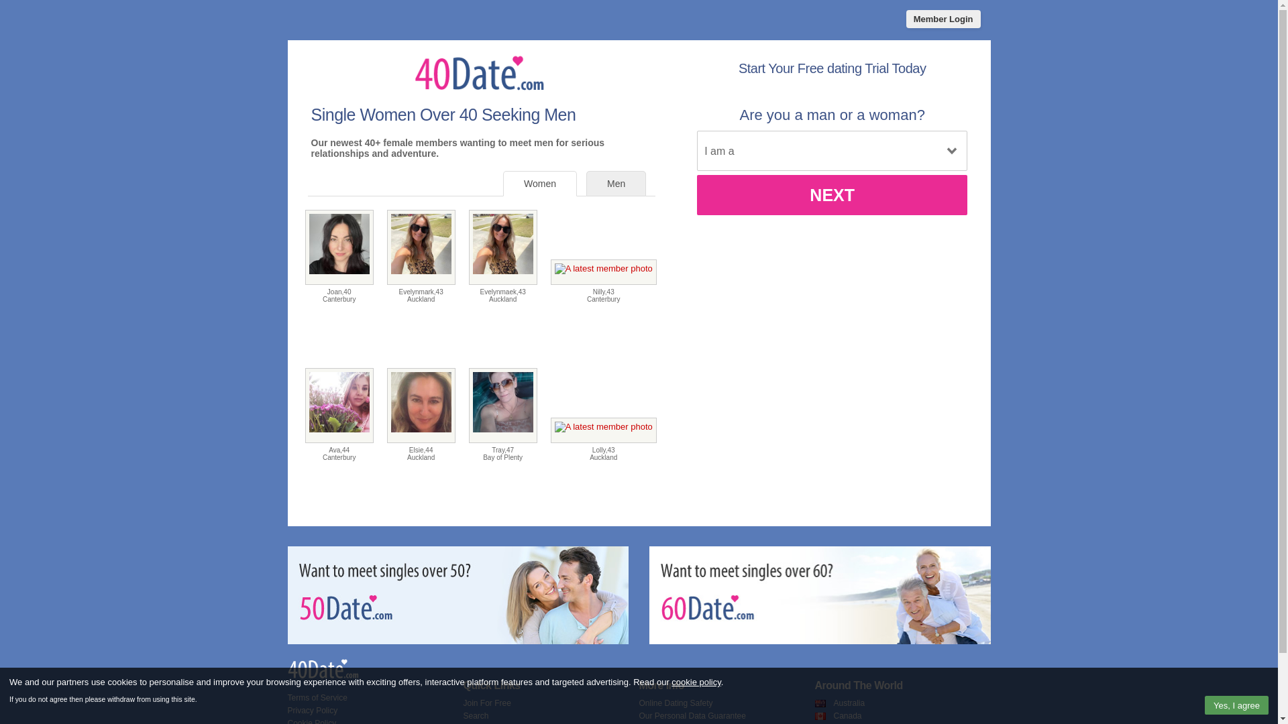  Describe the element at coordinates (692, 716) in the screenshot. I see `Our Personal Data Guarantee` at that location.